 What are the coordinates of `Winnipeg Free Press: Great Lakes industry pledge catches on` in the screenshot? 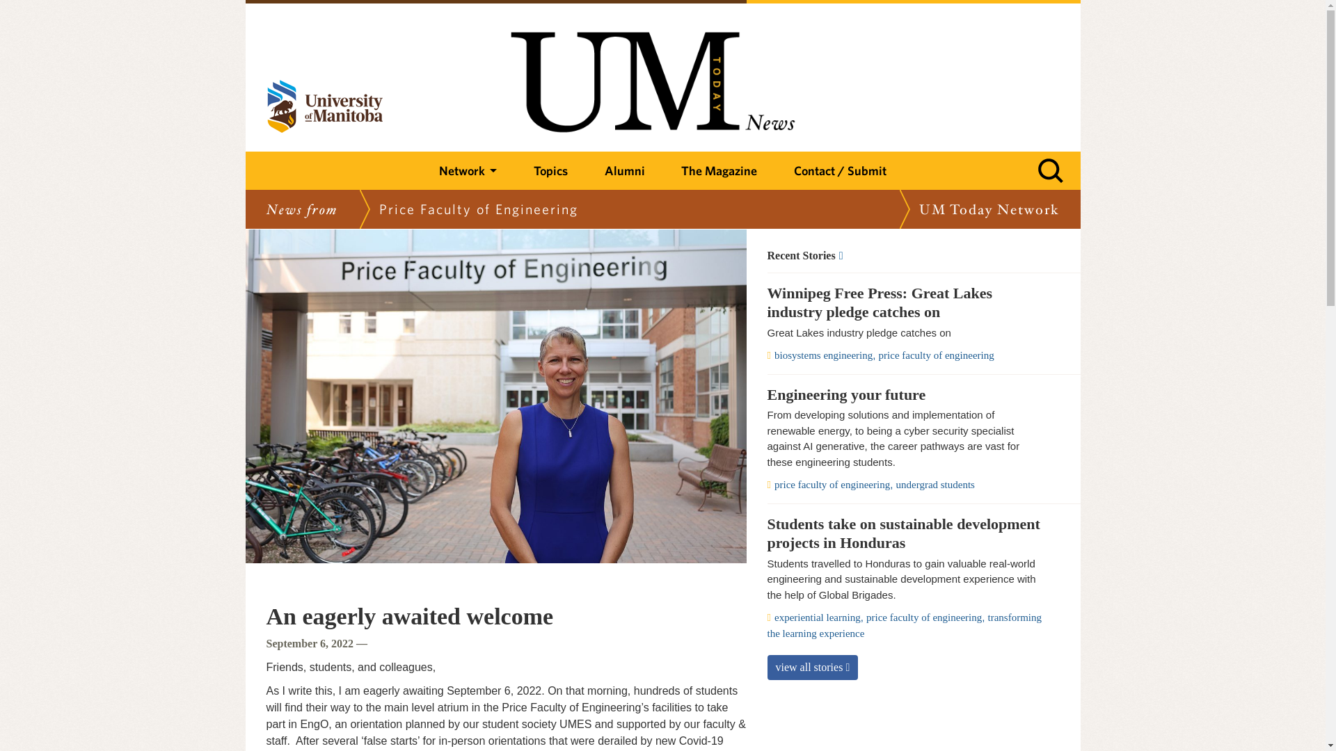 It's located at (906, 303).